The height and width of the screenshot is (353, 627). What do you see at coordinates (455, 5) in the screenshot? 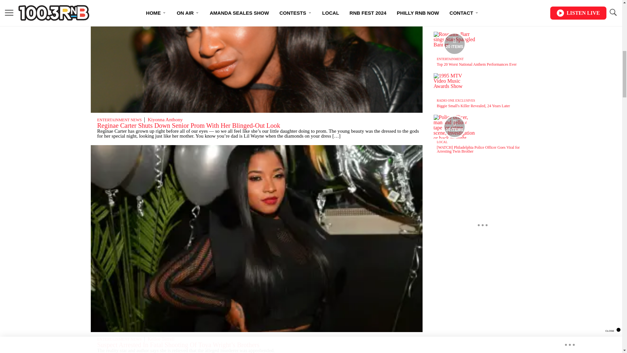
I see `Media Playlist` at bounding box center [455, 5].